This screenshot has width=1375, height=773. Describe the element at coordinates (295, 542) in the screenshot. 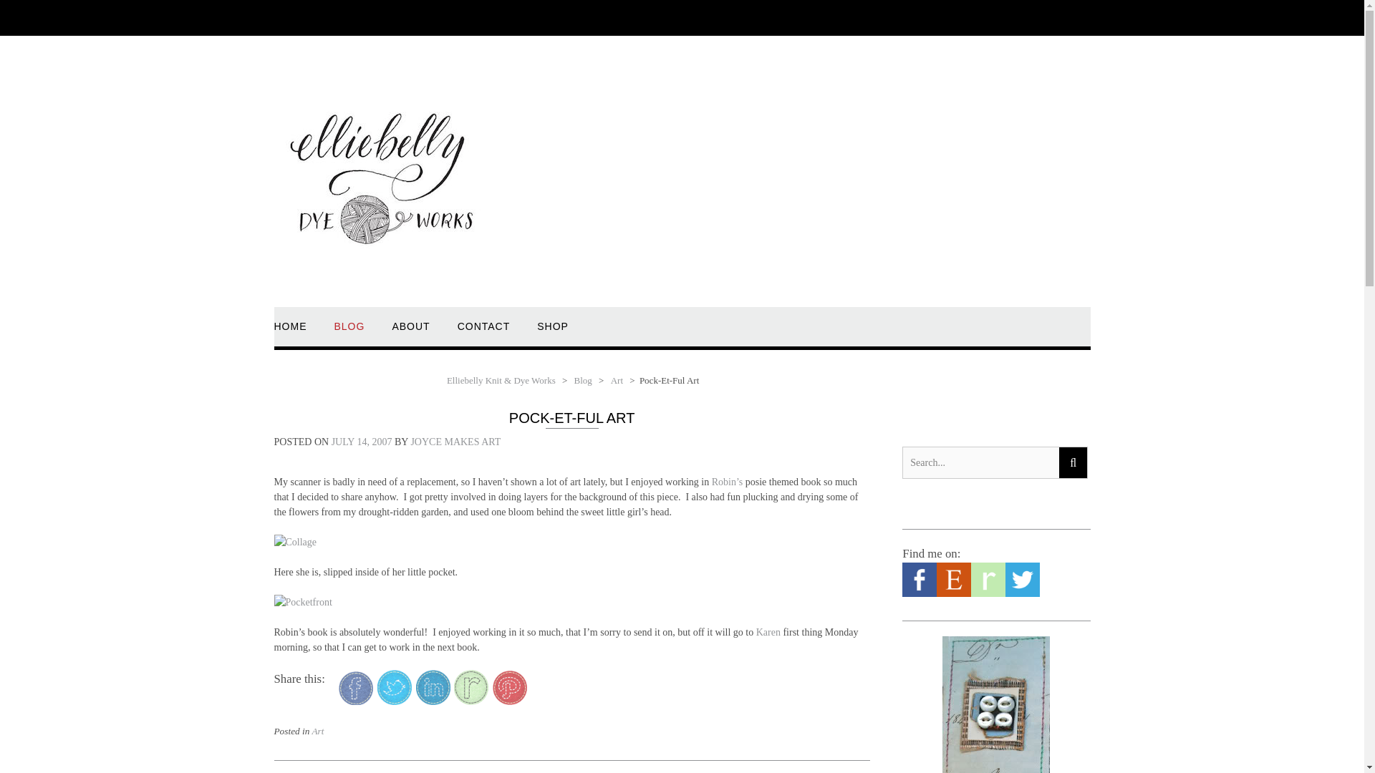

I see `Collage` at that location.